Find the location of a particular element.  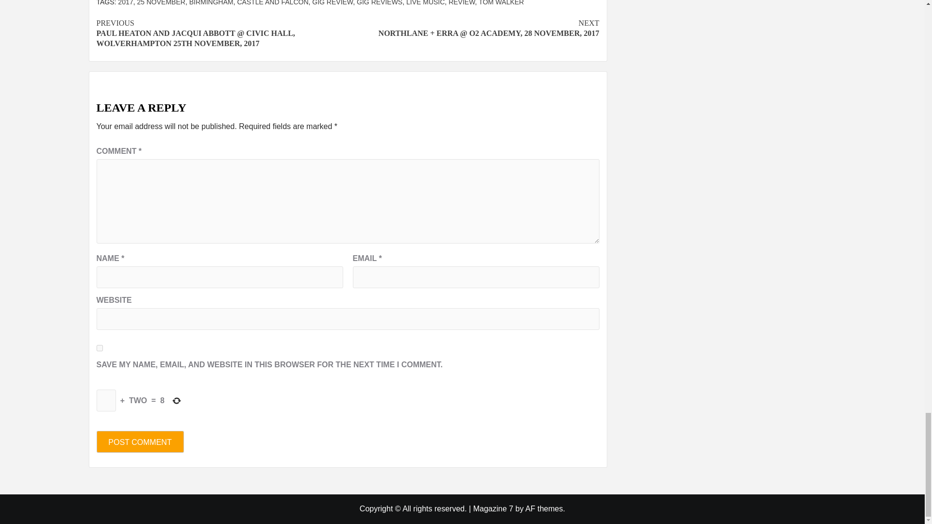

2017 is located at coordinates (125, 3).